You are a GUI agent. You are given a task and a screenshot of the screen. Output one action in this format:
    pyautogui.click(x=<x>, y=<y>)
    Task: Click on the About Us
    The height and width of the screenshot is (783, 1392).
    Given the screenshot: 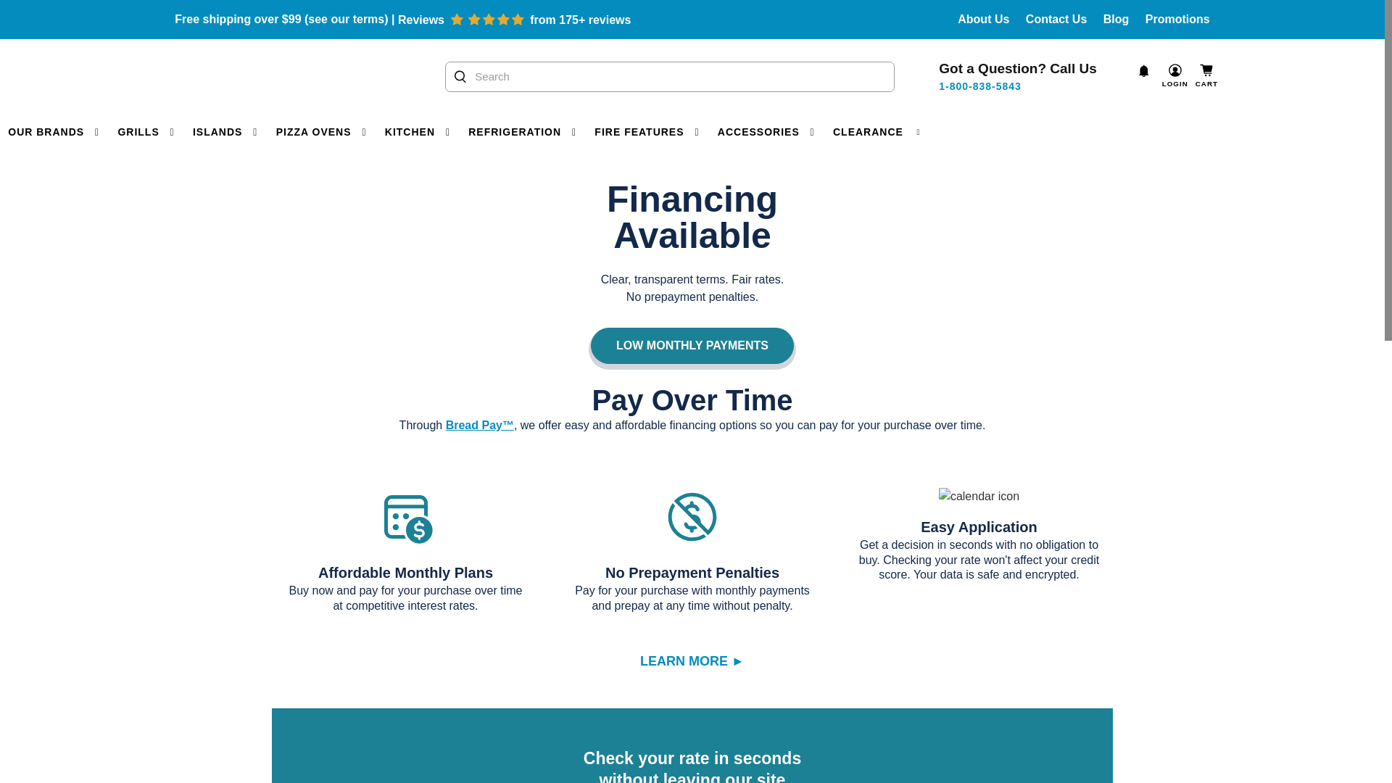 What is the action you would take?
    pyautogui.click(x=983, y=20)
    